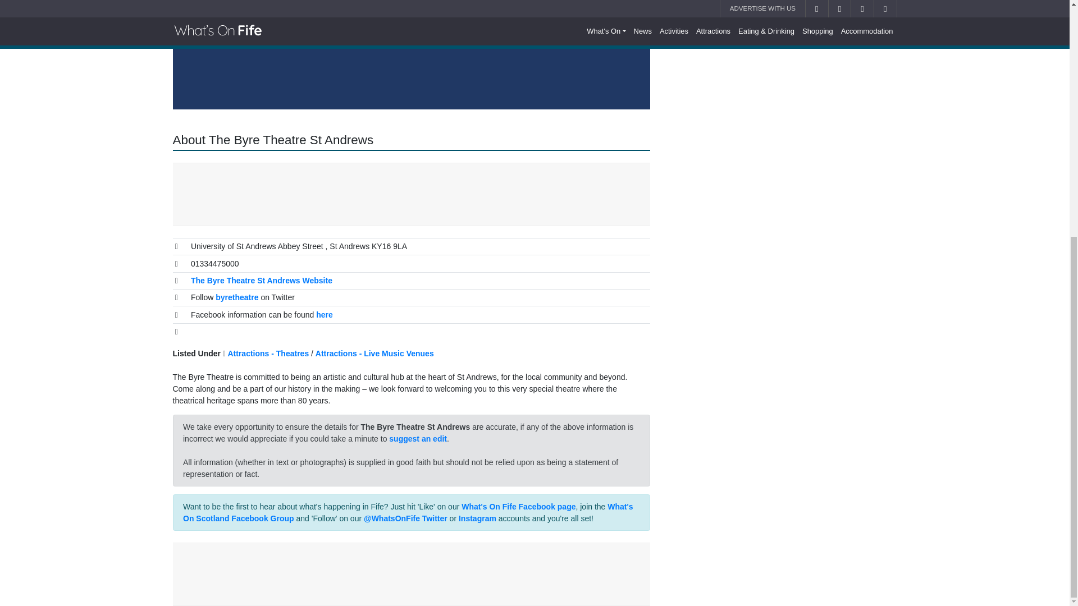 The width and height of the screenshot is (1078, 606). Describe the element at coordinates (268, 353) in the screenshot. I see `Attractions - Theatres` at that location.